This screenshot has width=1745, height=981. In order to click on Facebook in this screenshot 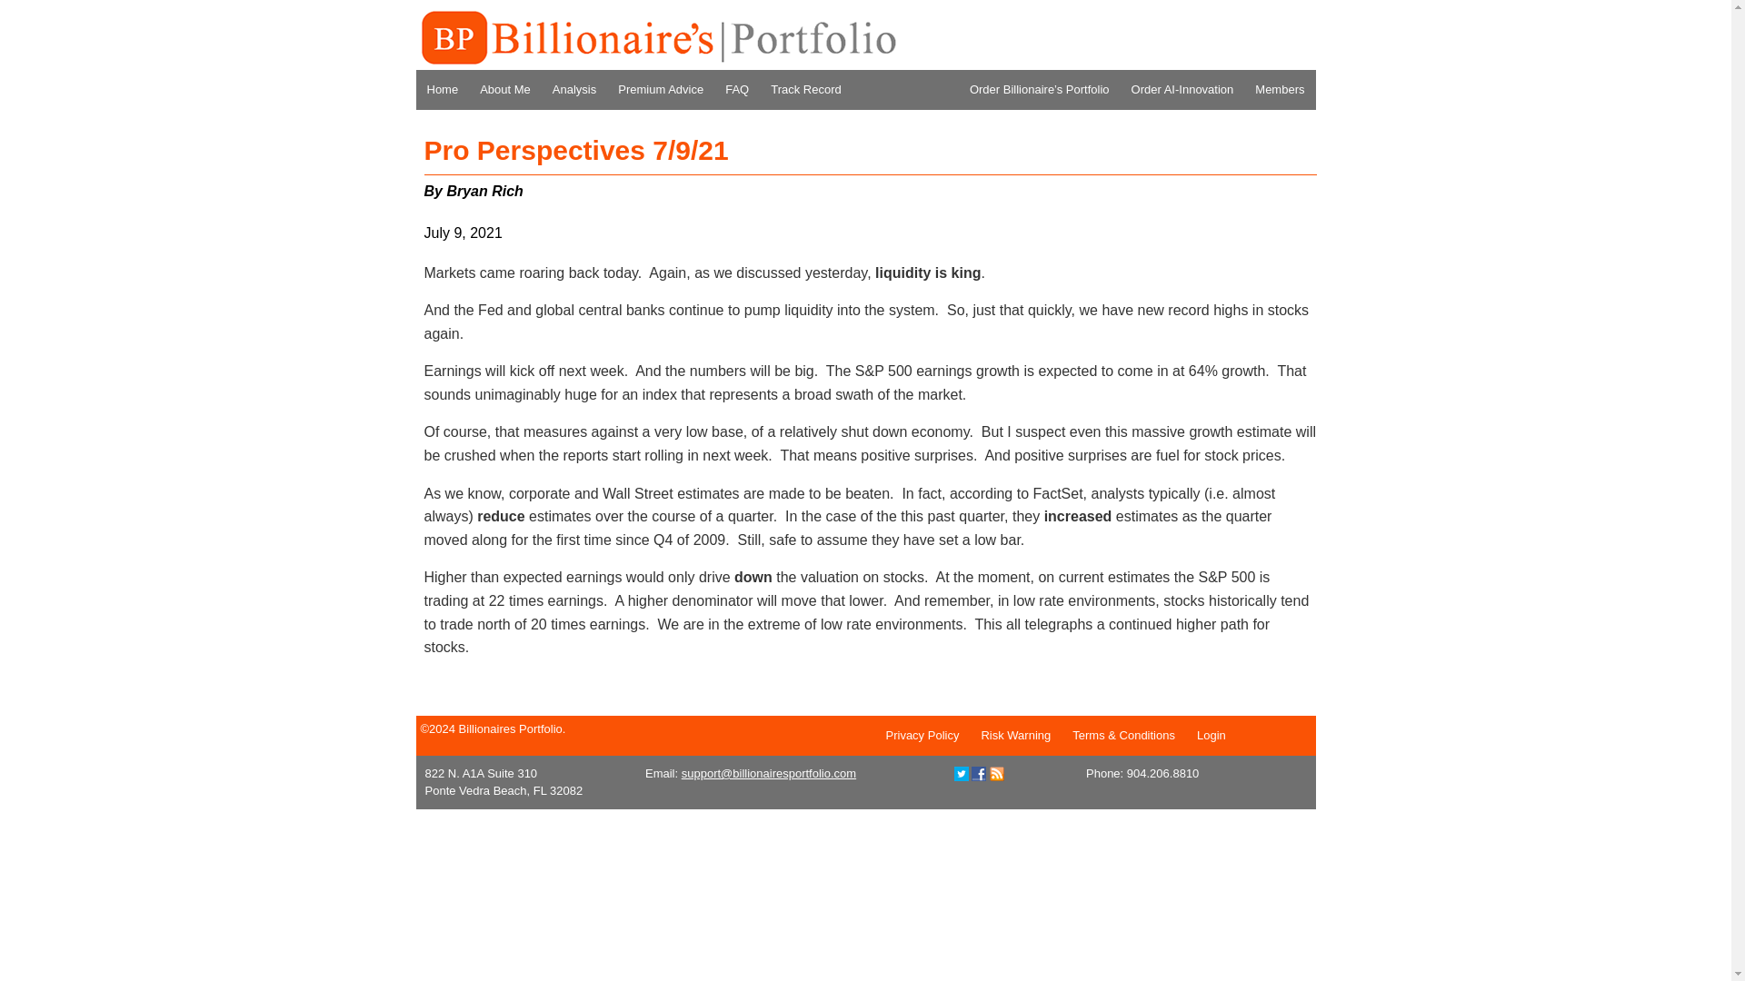, I will do `click(978, 773)`.